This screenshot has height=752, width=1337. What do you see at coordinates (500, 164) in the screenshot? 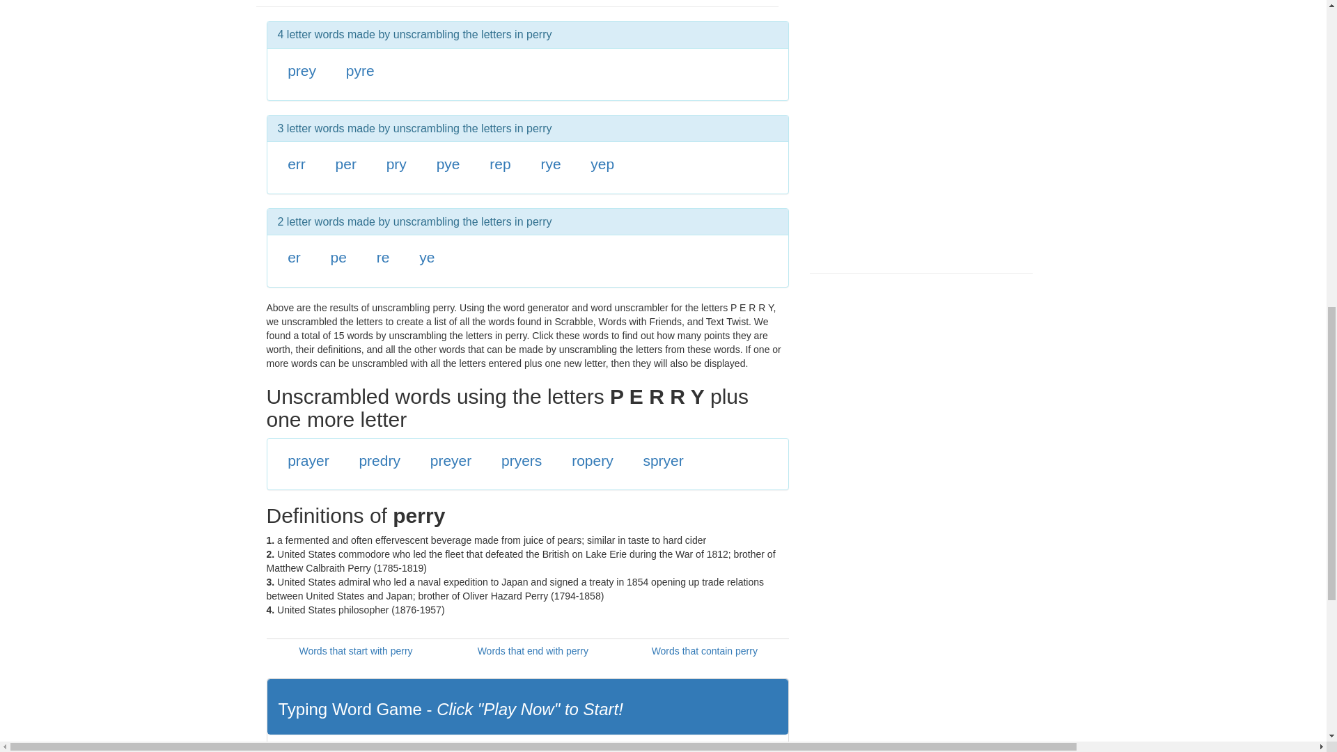
I see `rep` at bounding box center [500, 164].